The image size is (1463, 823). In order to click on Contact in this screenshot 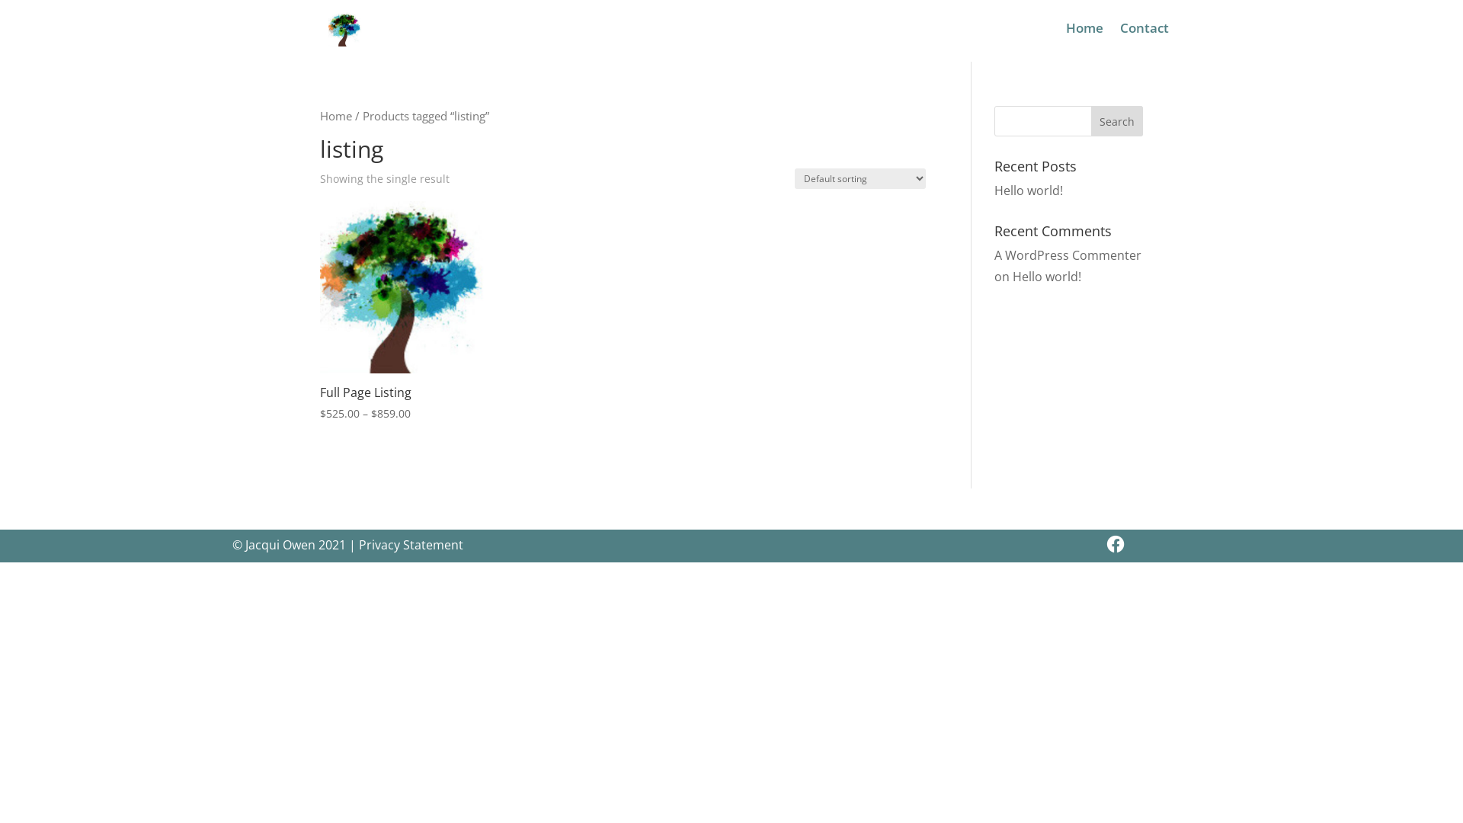, I will do `click(1144, 31)`.